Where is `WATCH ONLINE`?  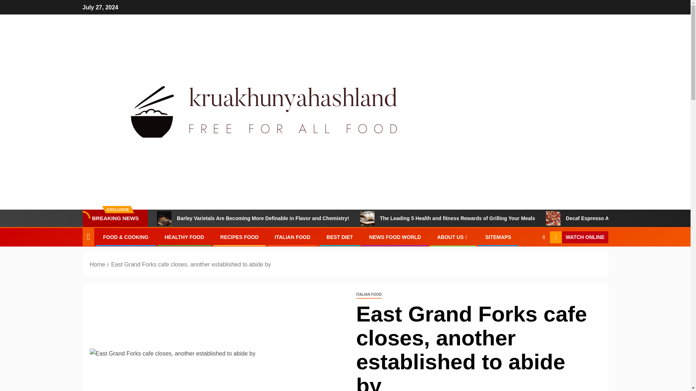
WATCH ONLINE is located at coordinates (579, 237).